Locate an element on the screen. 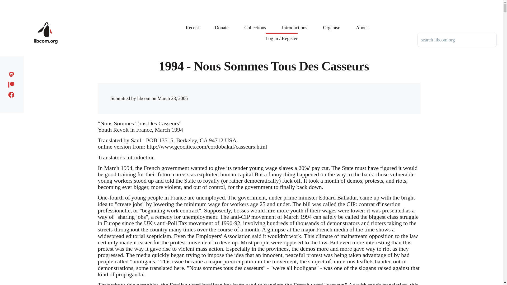 This screenshot has width=507, height=285. Share to Twitter is located at coordinates (330, 93).